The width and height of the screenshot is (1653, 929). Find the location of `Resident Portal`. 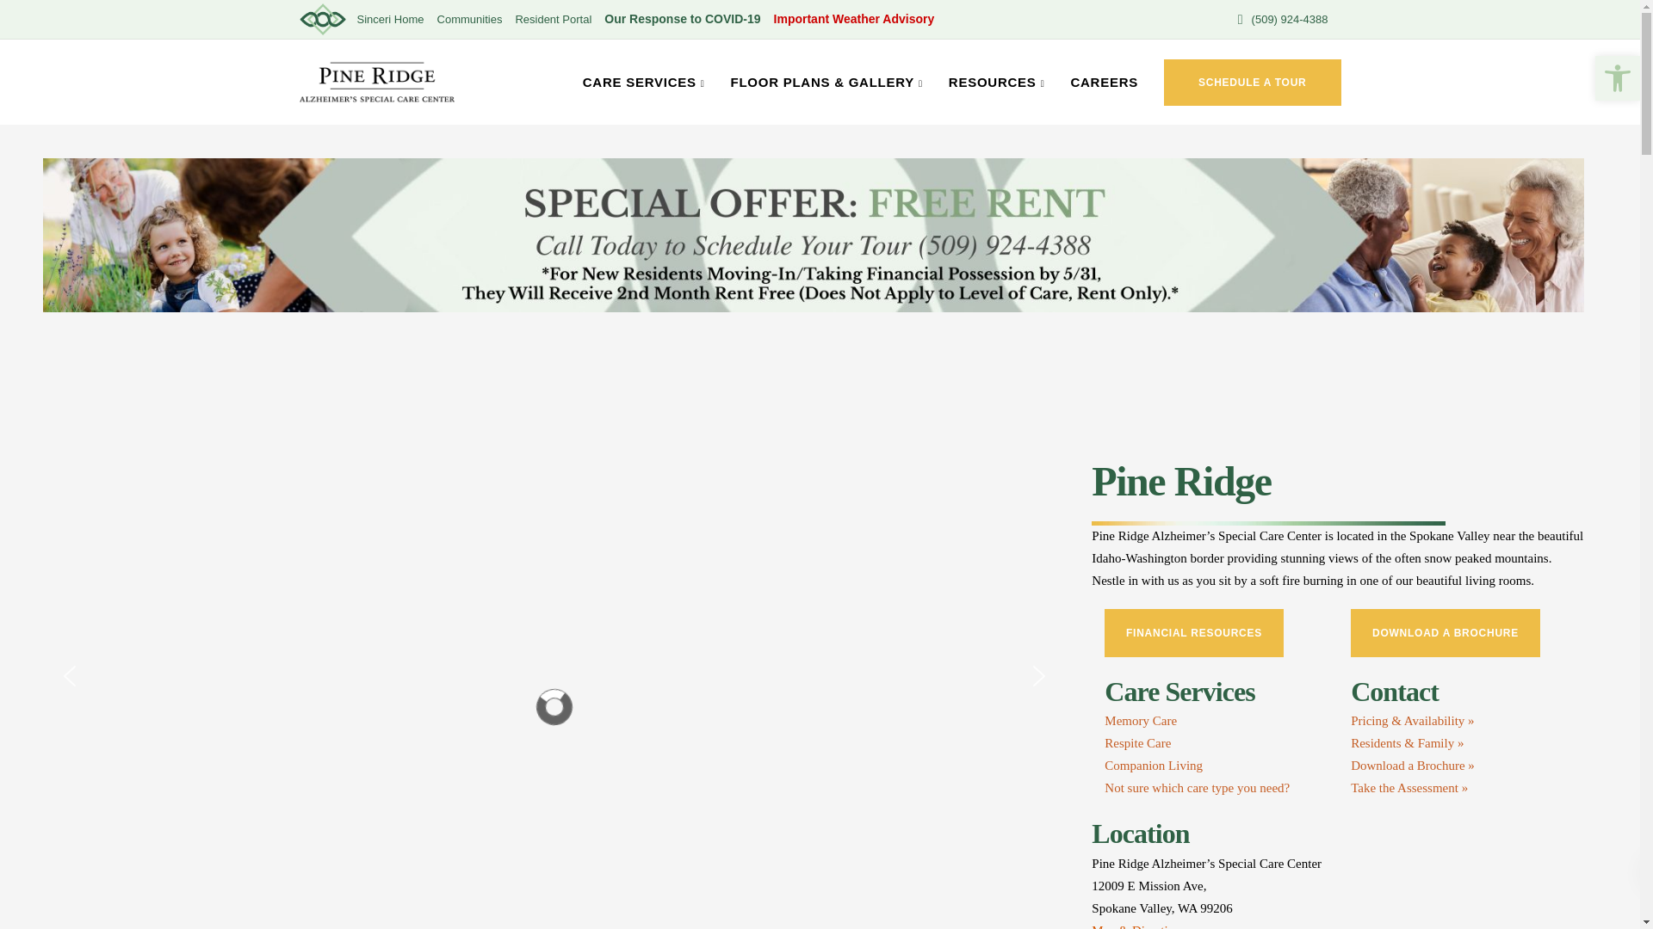

Resident Portal is located at coordinates (553, 19).